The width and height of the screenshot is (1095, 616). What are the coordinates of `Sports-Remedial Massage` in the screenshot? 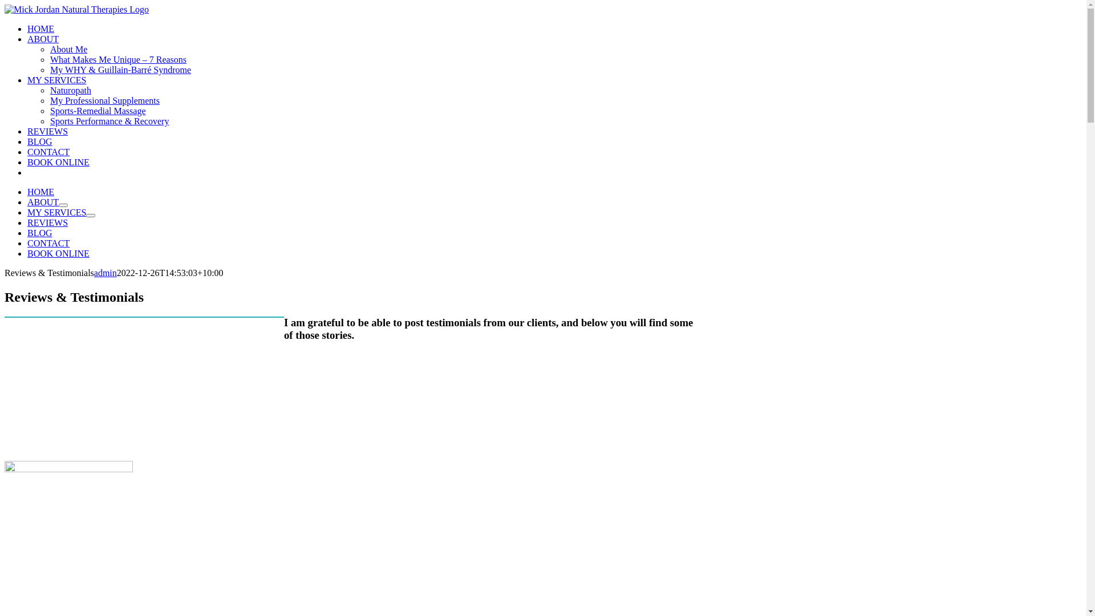 It's located at (98, 111).